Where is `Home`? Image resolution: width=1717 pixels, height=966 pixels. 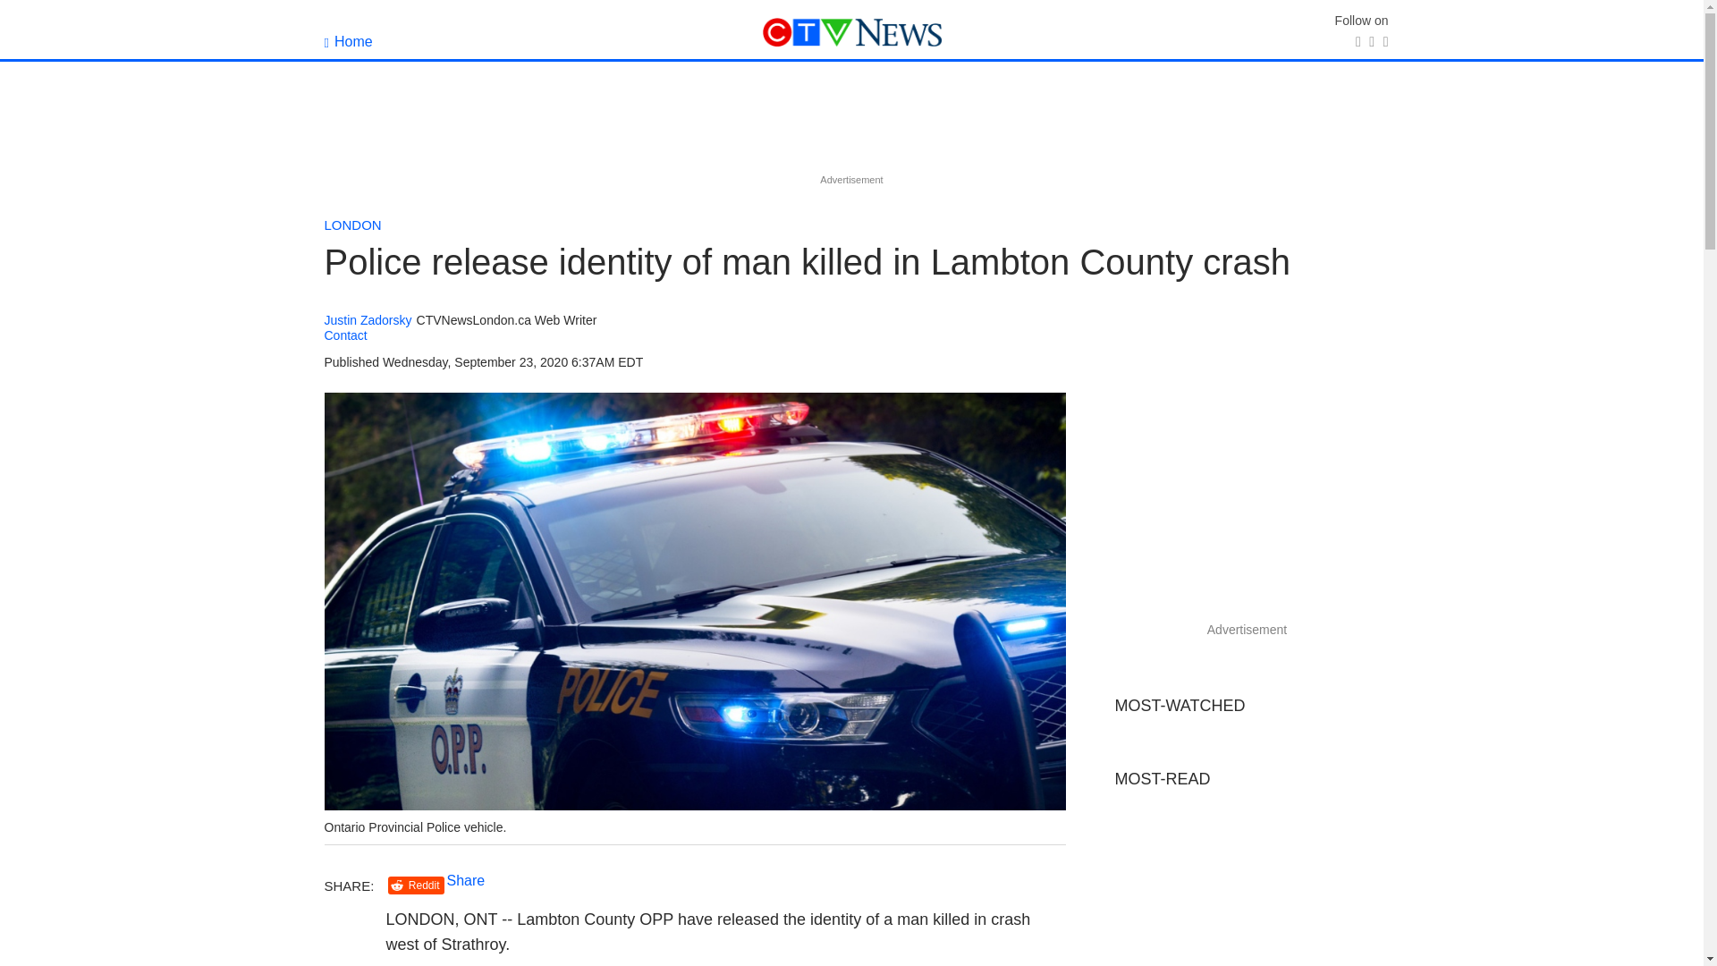 Home is located at coordinates (348, 41).